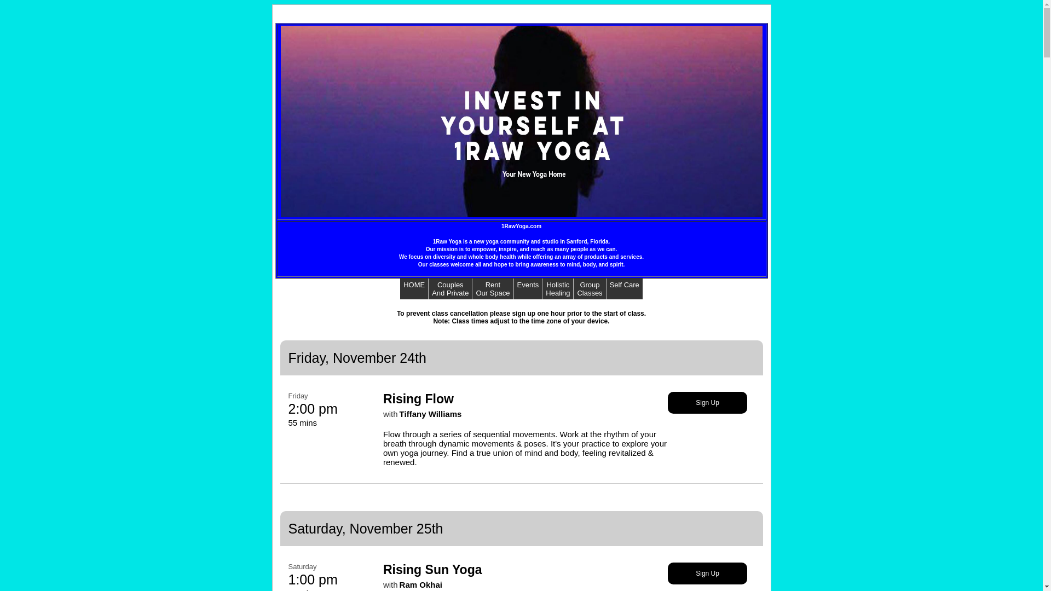 The height and width of the screenshot is (591, 1051). Describe the element at coordinates (414, 289) in the screenshot. I see `HOME
 ` at that location.